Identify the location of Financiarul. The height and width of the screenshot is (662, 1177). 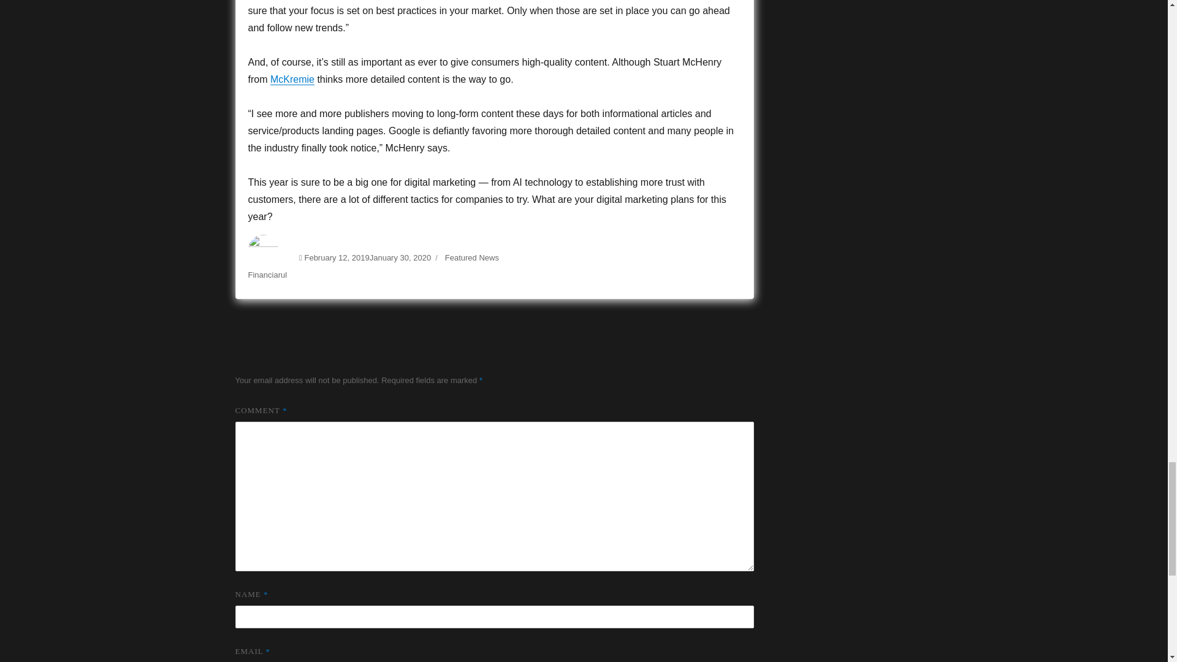
(267, 275).